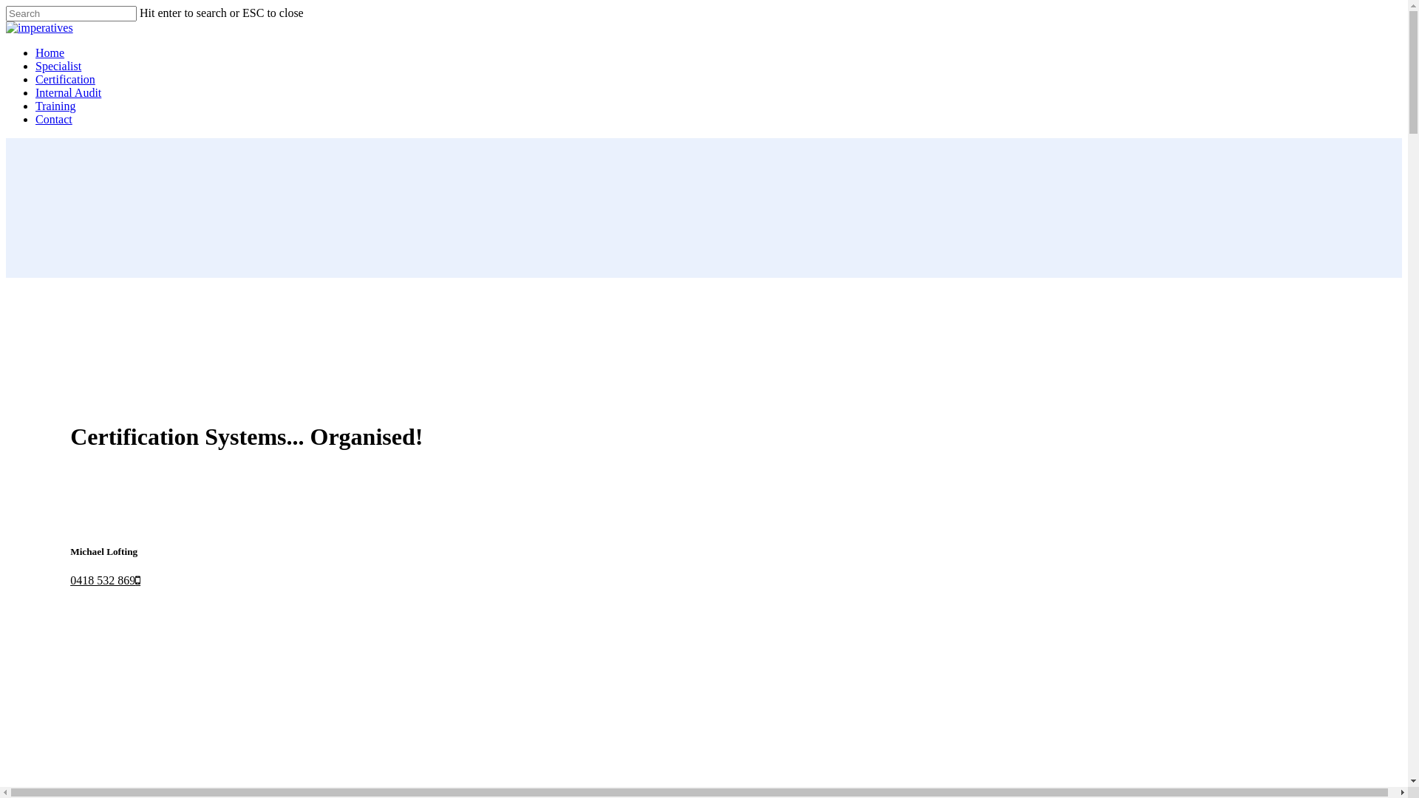 The width and height of the screenshot is (1419, 798). I want to click on Home, so click(50, 53).